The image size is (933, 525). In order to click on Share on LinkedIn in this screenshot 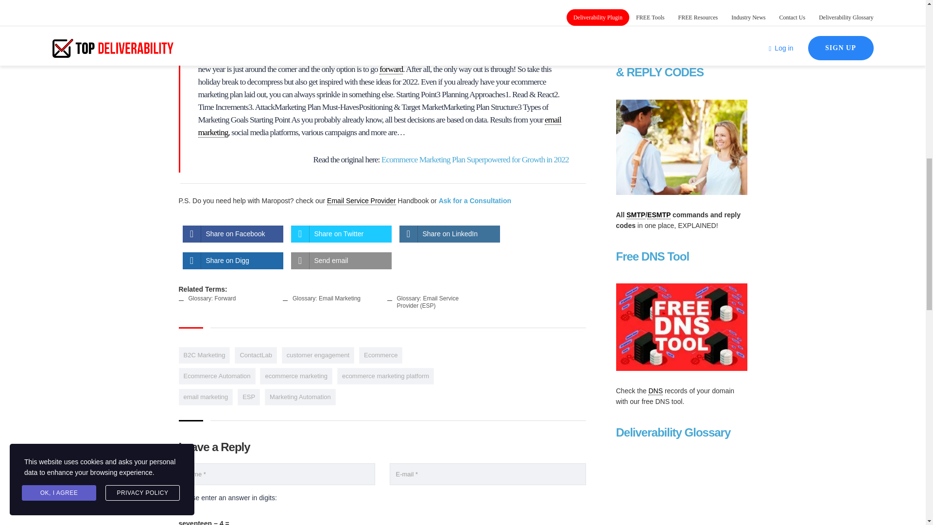, I will do `click(449, 234)`.